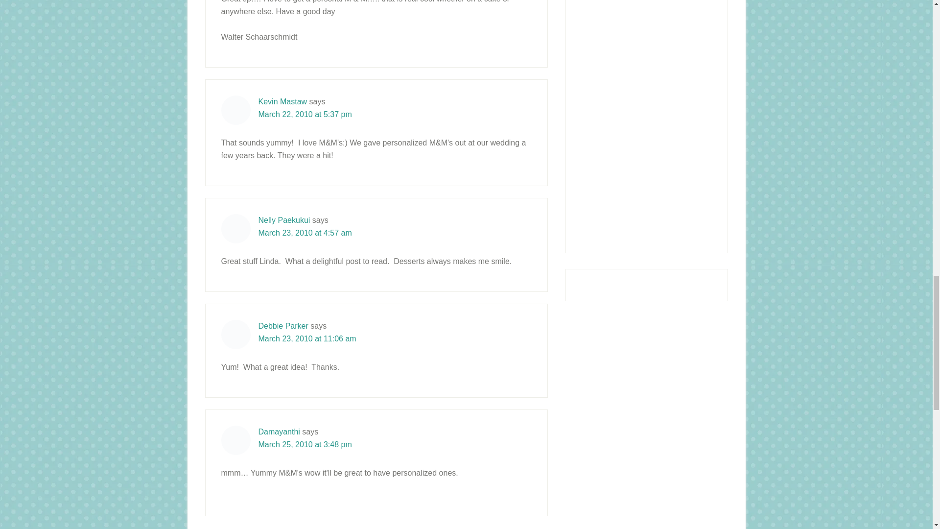 Image resolution: width=940 pixels, height=529 pixels. What do you see at coordinates (307, 338) in the screenshot?
I see `March 23, 2010 at 11:06 am` at bounding box center [307, 338].